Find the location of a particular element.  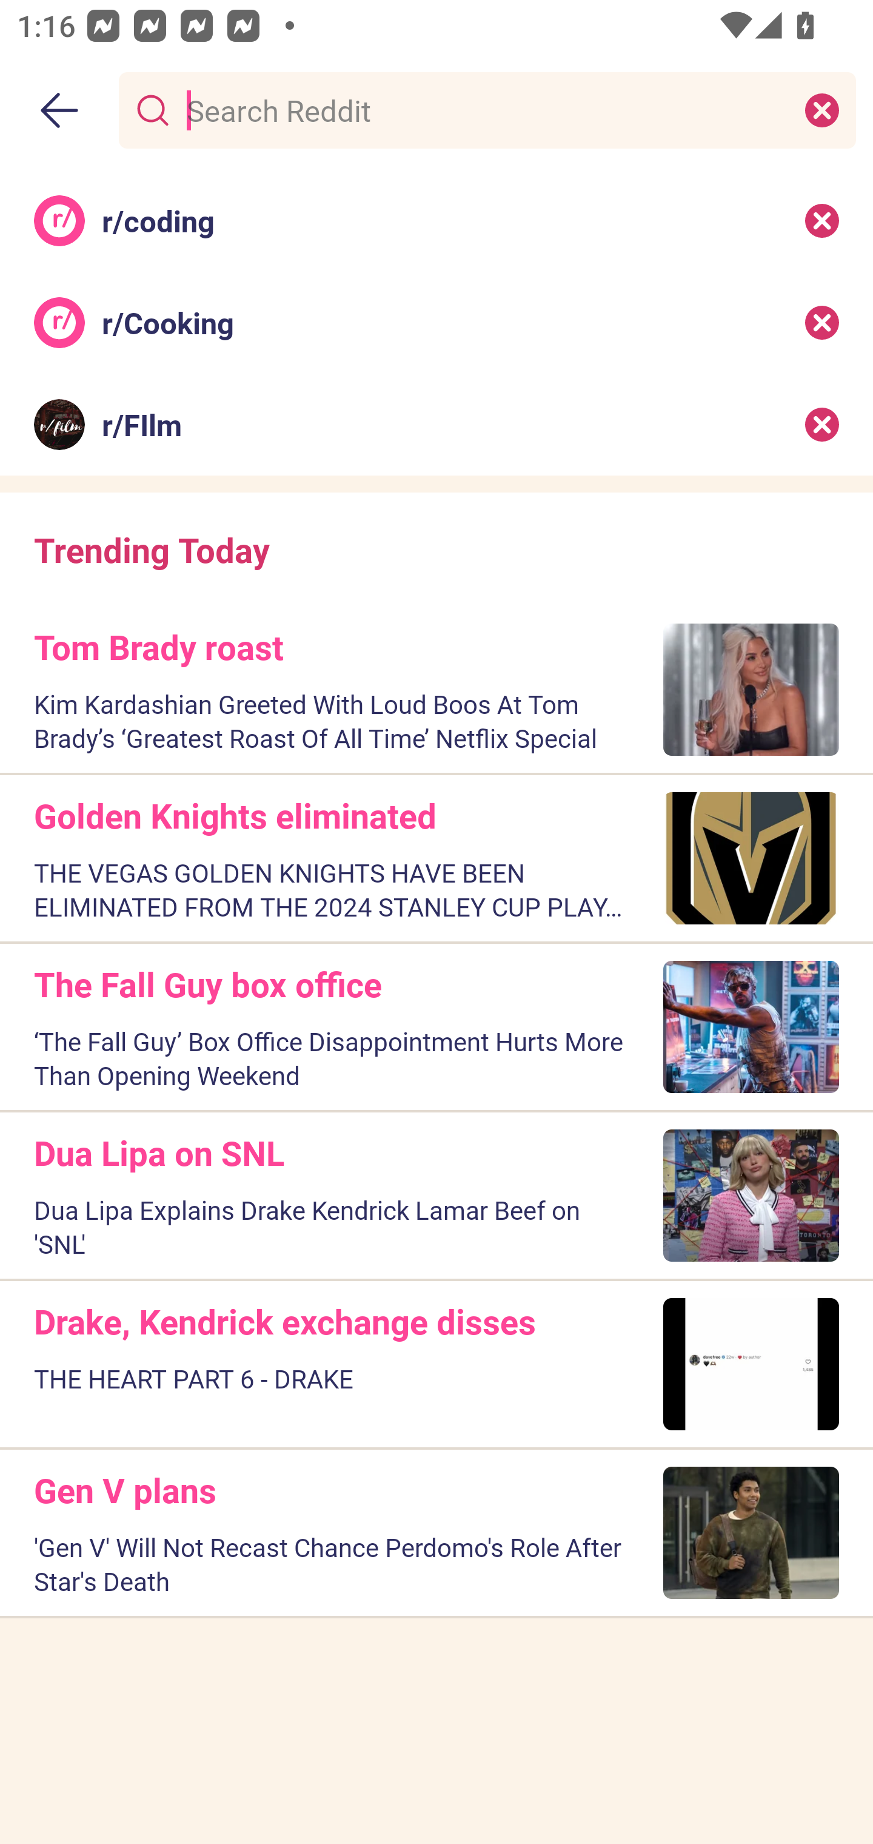

Back is located at coordinates (59, 110).